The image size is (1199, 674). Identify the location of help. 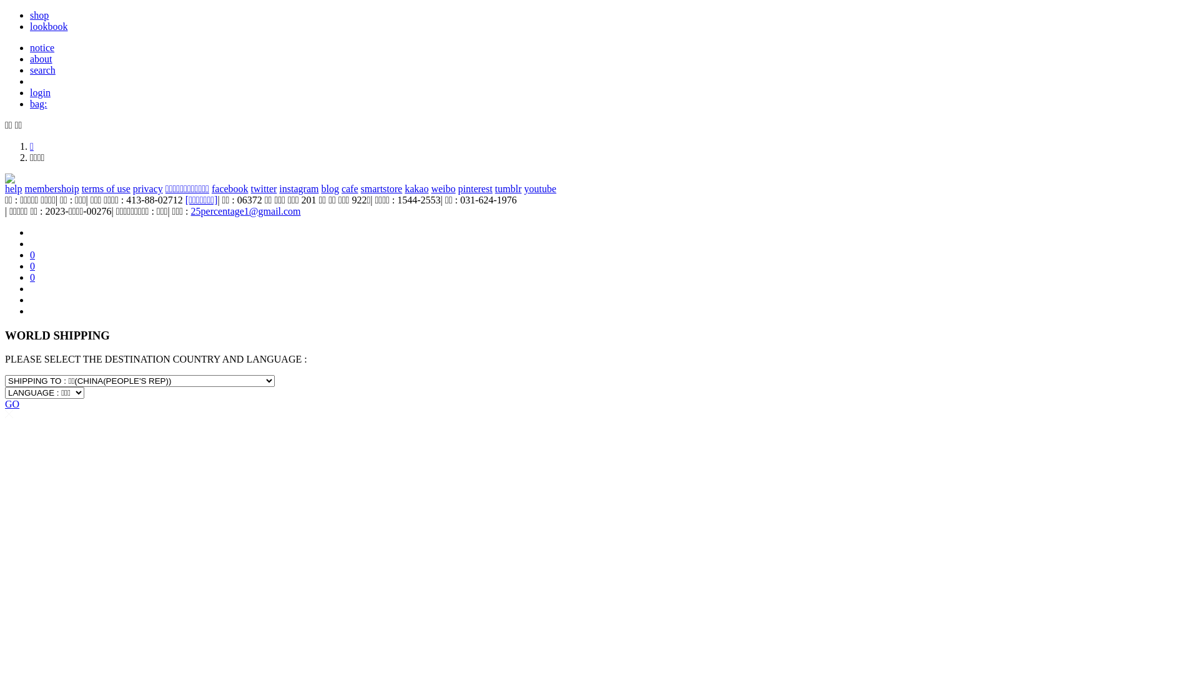
(14, 188).